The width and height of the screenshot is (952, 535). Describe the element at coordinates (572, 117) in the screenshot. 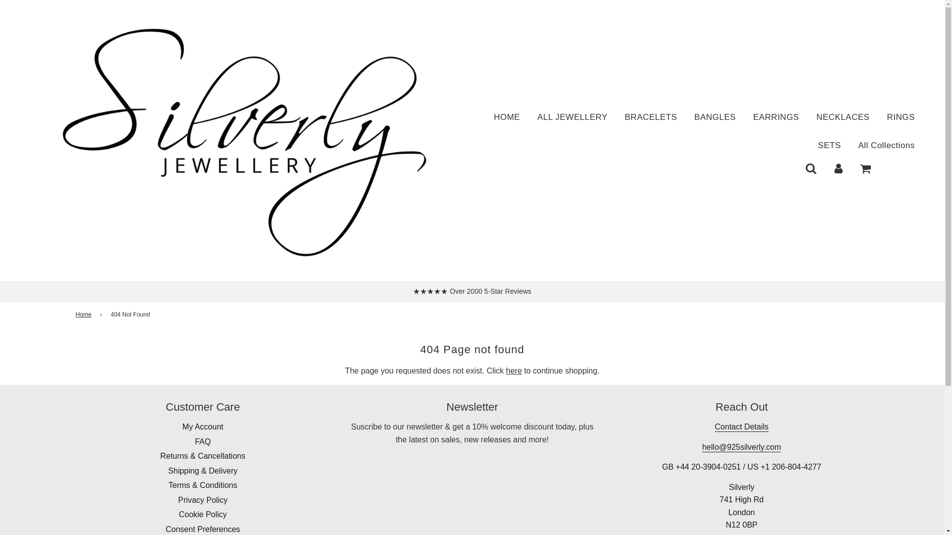

I see `ALL JEWELLERY` at that location.